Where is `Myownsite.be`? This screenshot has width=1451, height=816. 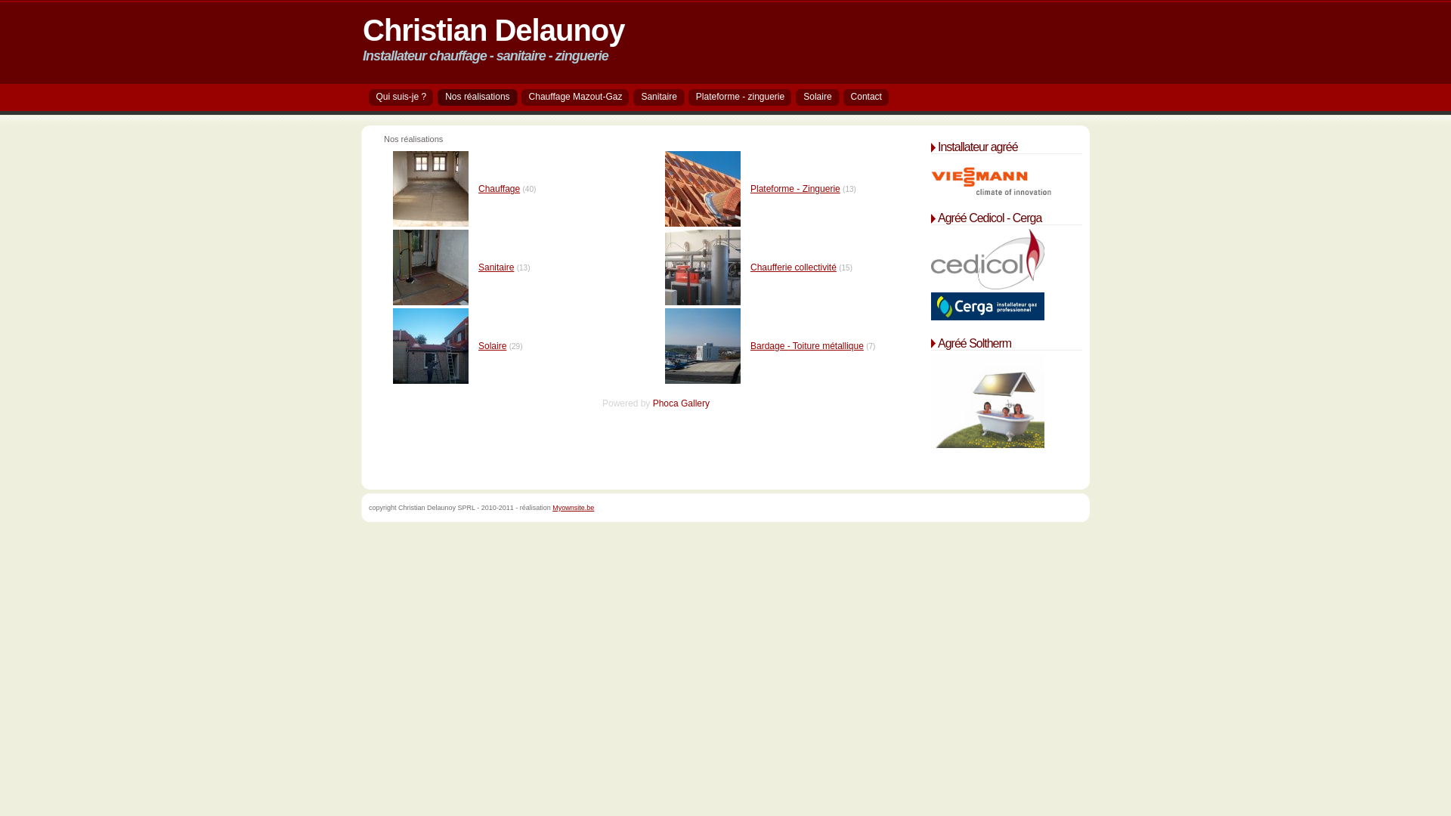 Myownsite.be is located at coordinates (573, 508).